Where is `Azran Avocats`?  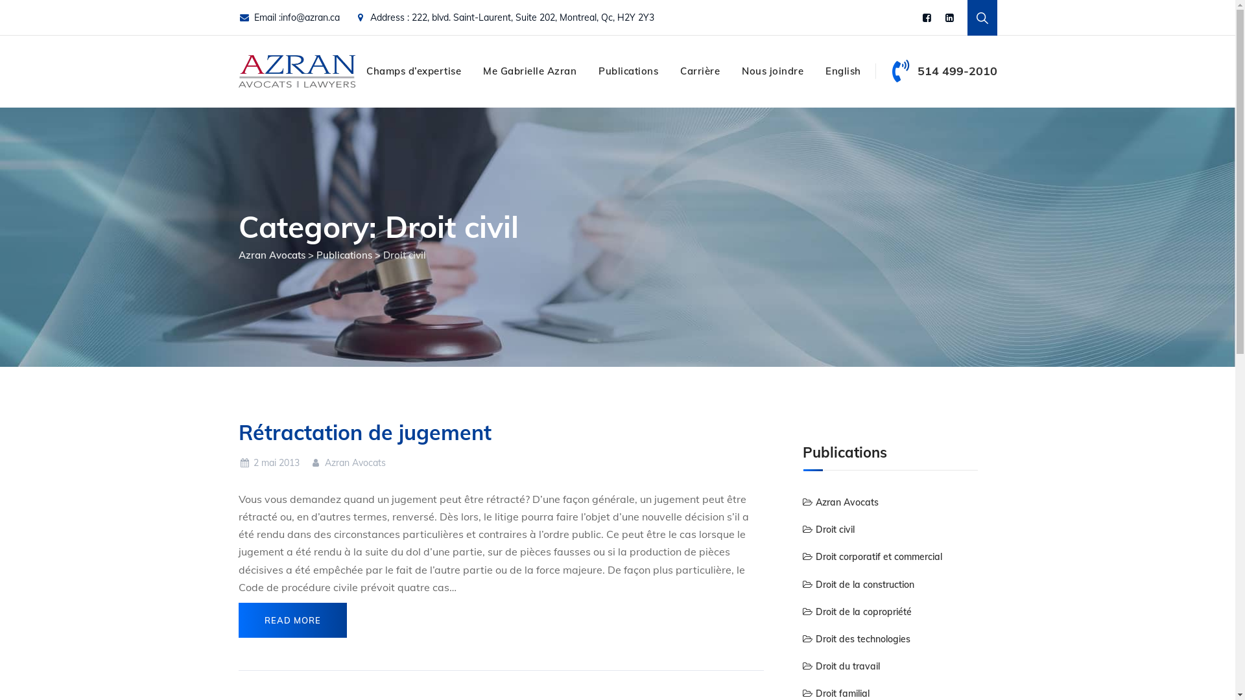
Azran Avocats is located at coordinates (272, 255).